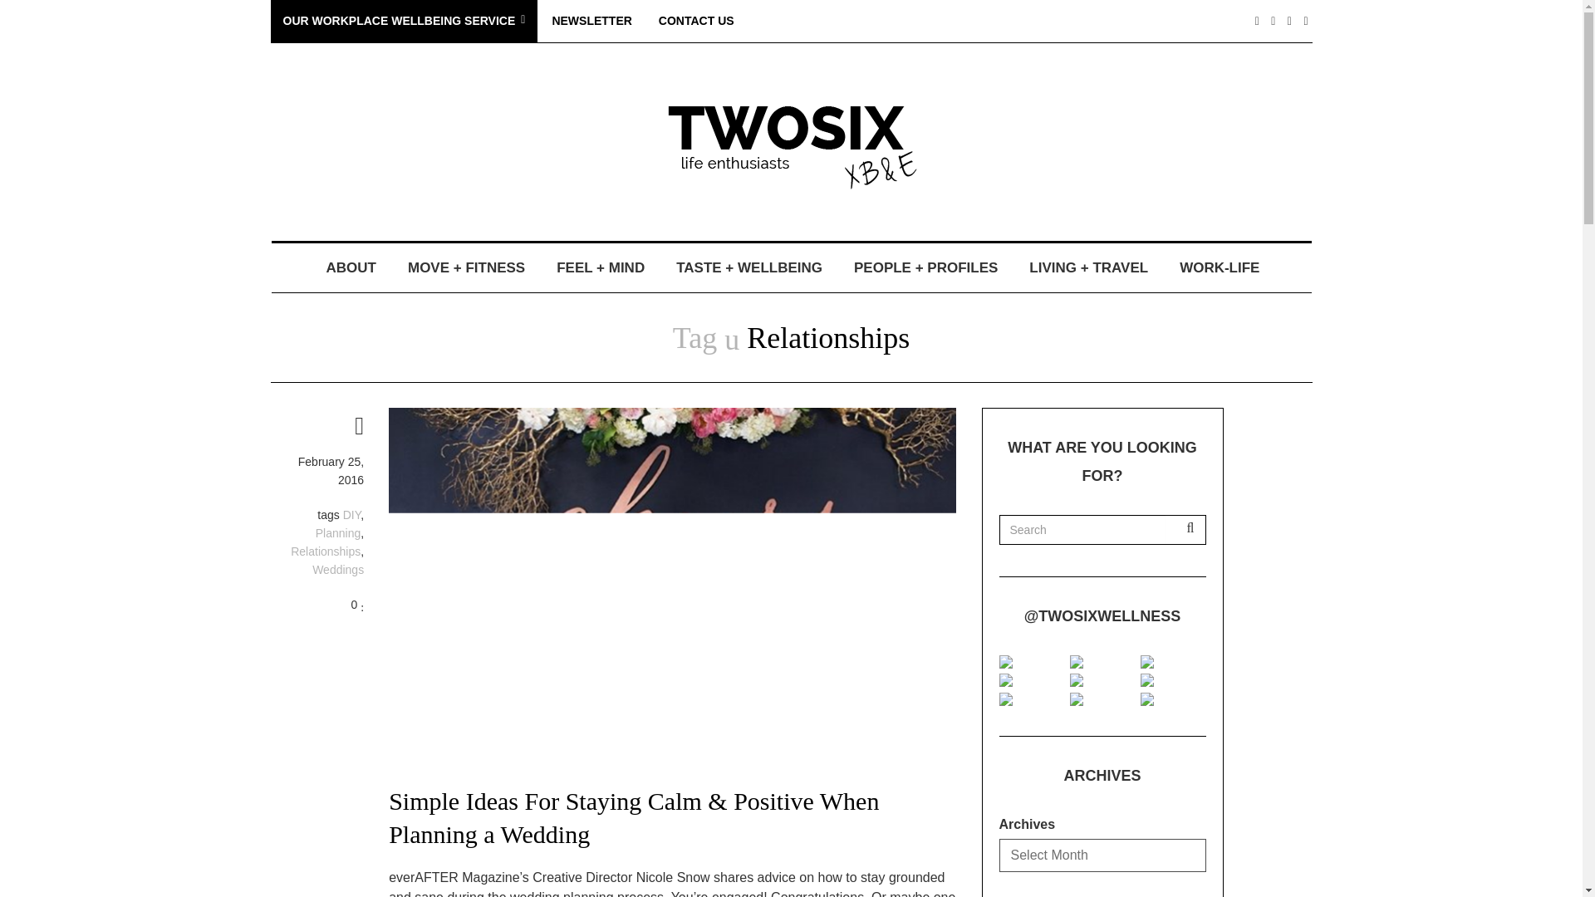 This screenshot has height=897, width=1595. What do you see at coordinates (1077, 680) in the screenshot?
I see `Take us back to our Mindful Morning! We chatted abouthellip` at bounding box center [1077, 680].